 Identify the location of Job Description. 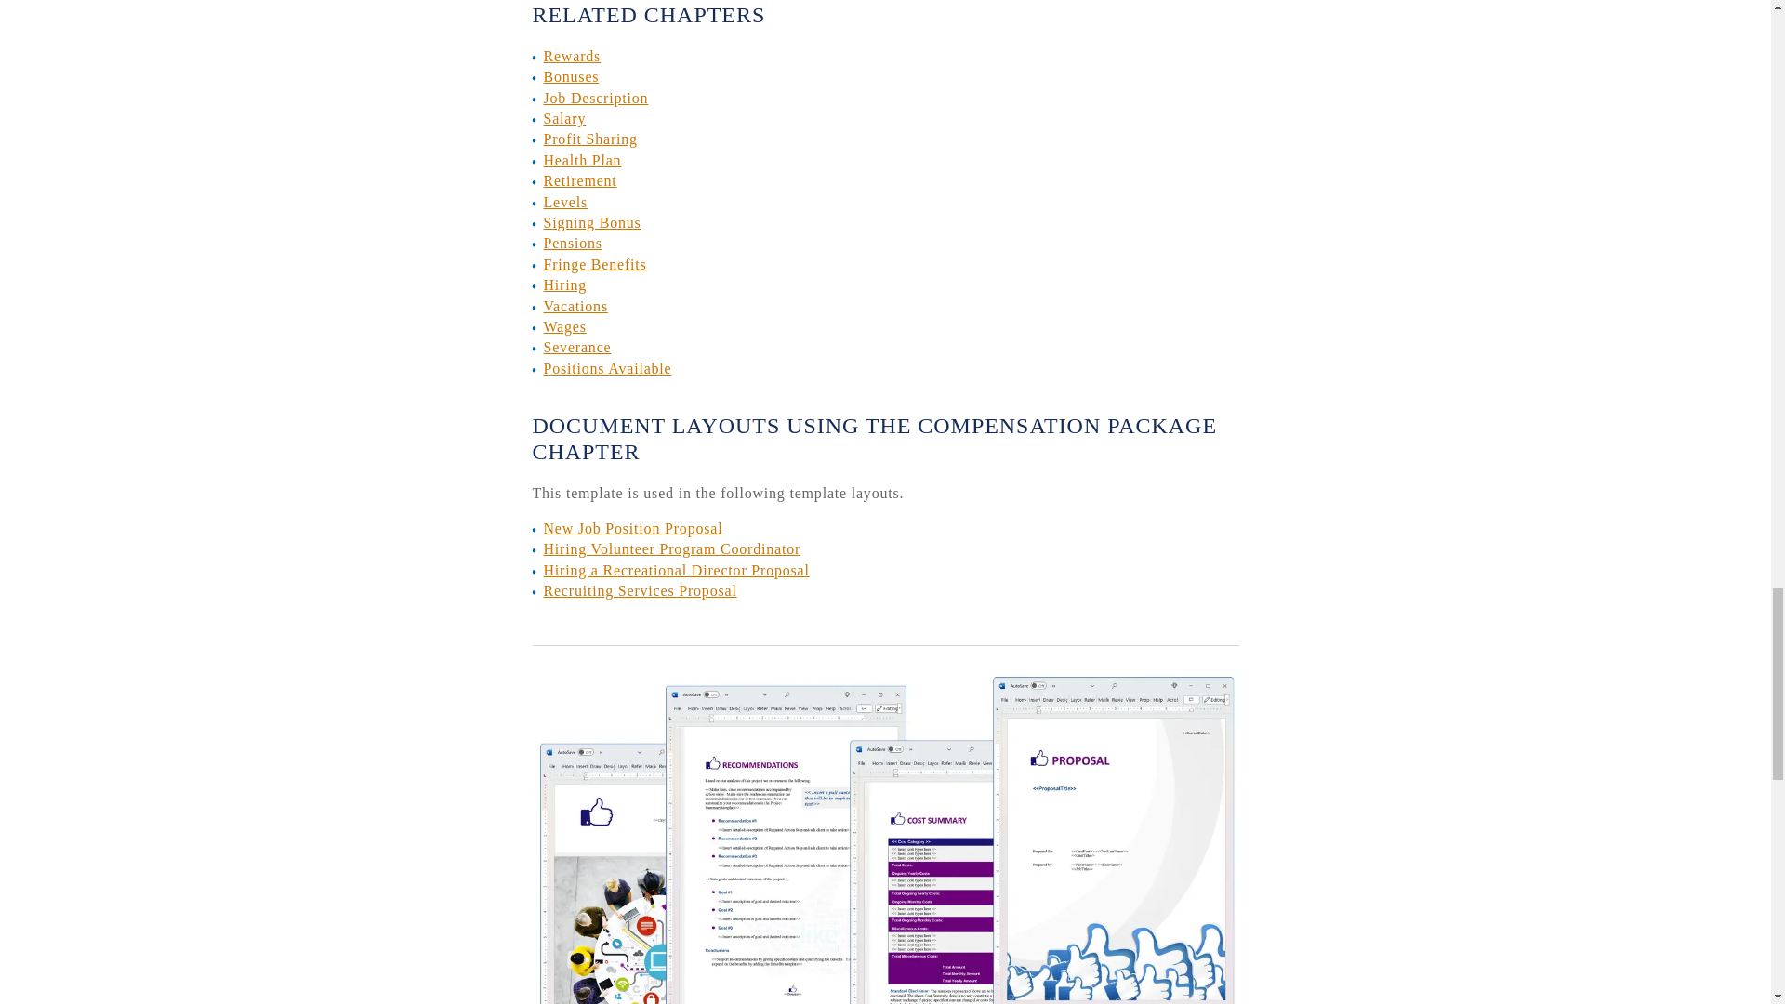
(595, 99).